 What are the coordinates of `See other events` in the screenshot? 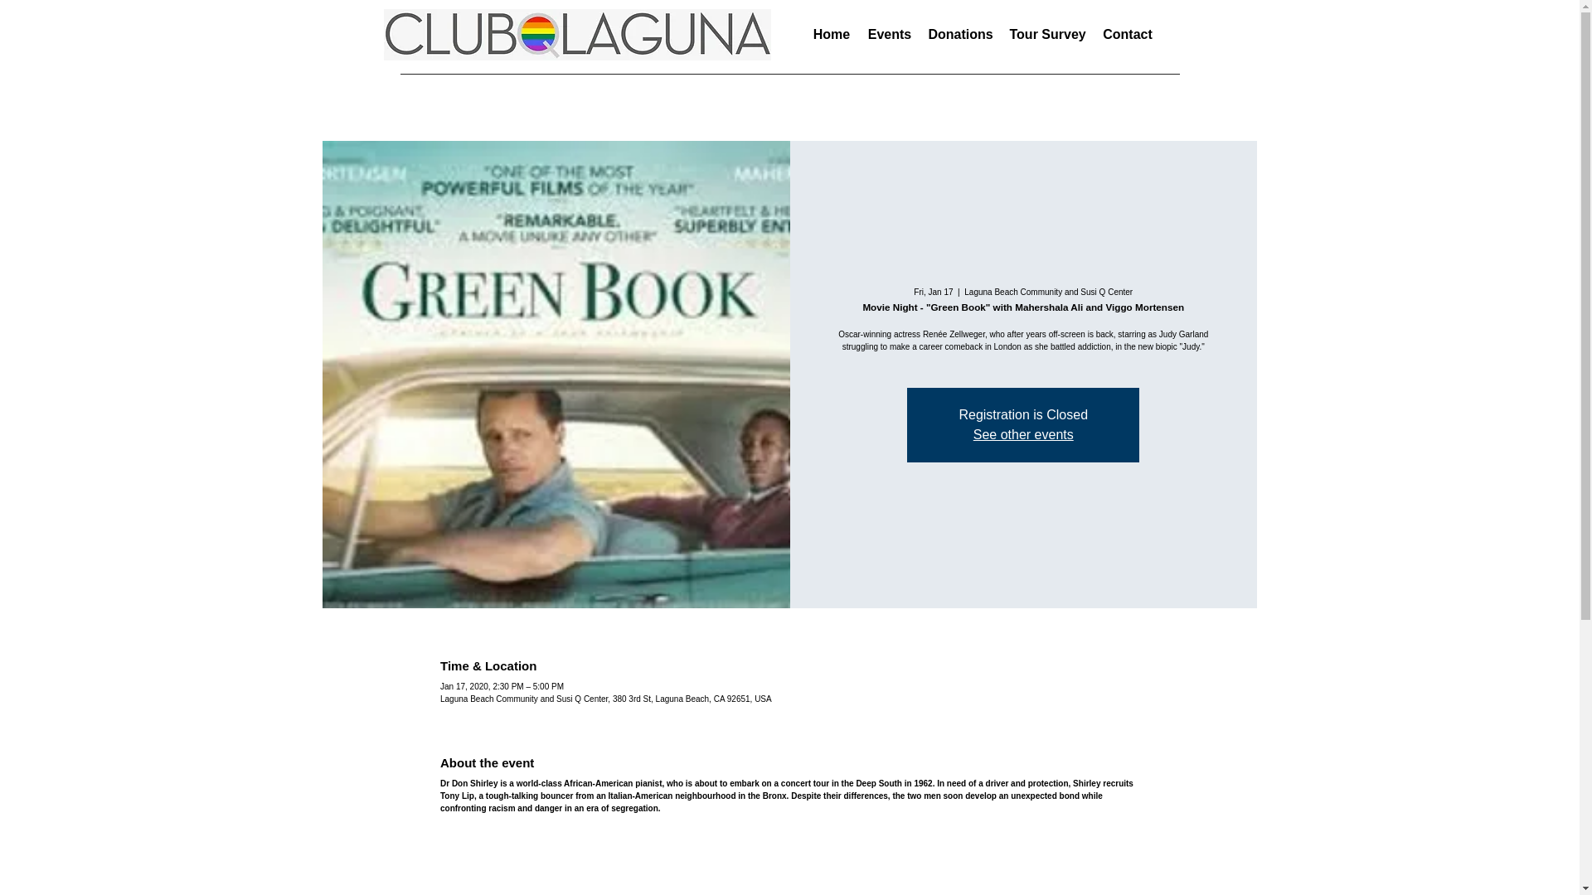 It's located at (1023, 434).